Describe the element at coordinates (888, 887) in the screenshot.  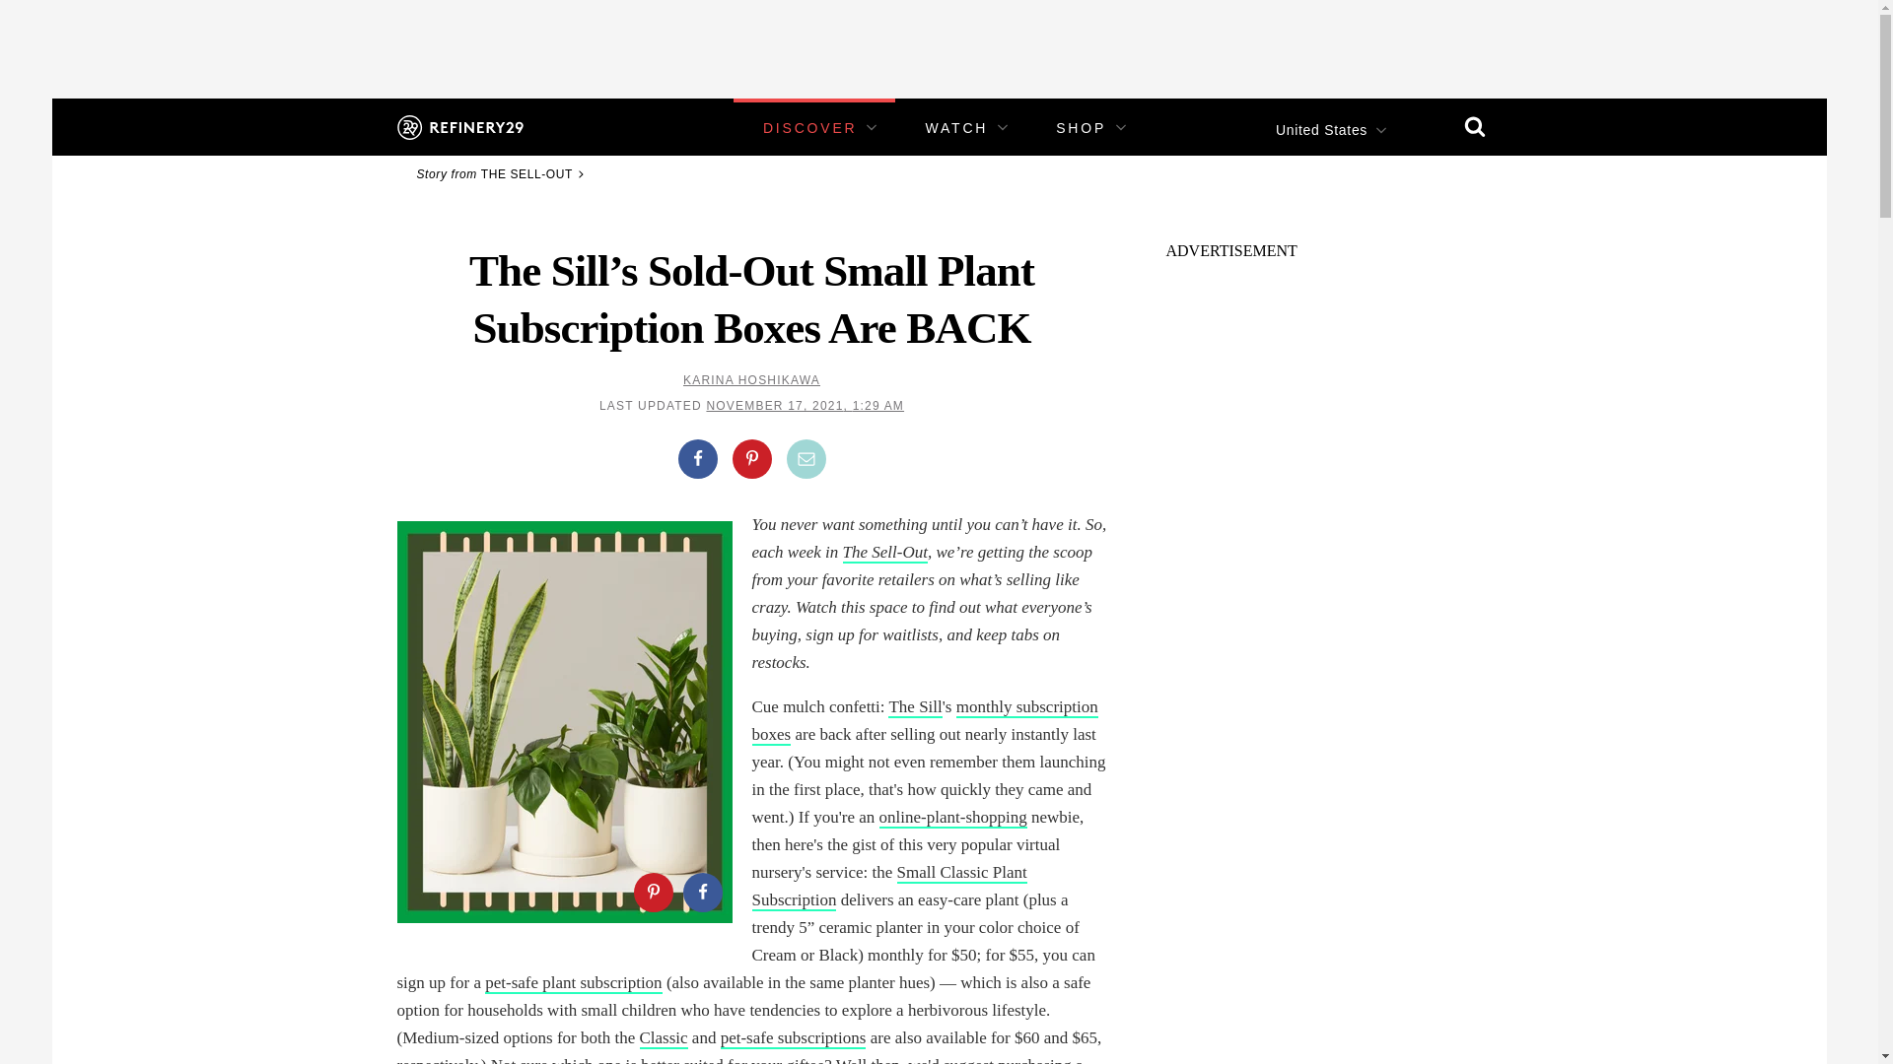
I see `Small Classic Plant Subscription` at that location.